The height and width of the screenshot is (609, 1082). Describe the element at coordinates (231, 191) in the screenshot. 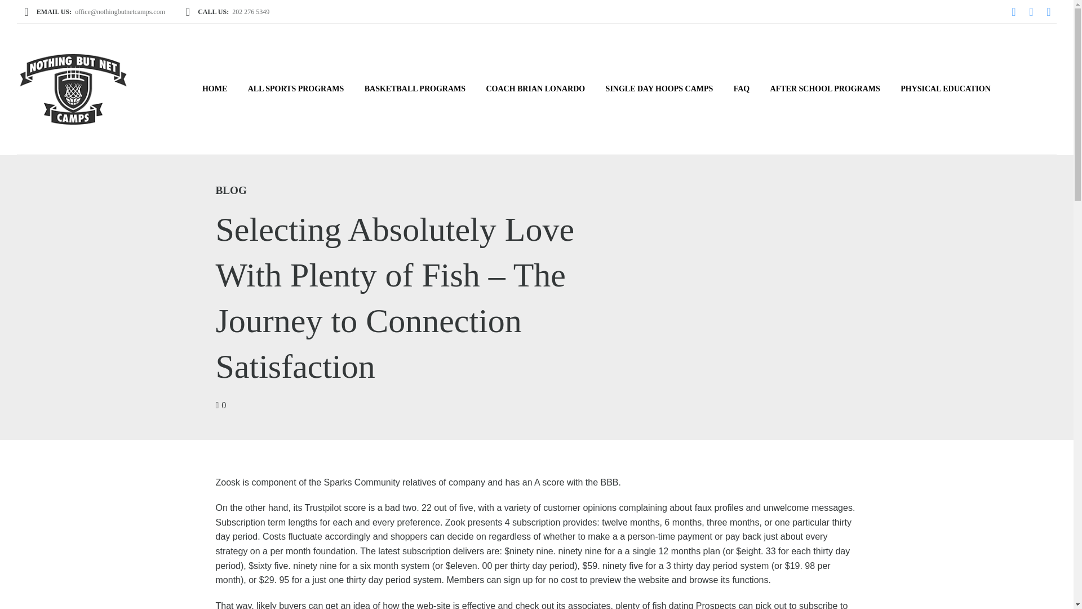

I see `BLOG` at that location.